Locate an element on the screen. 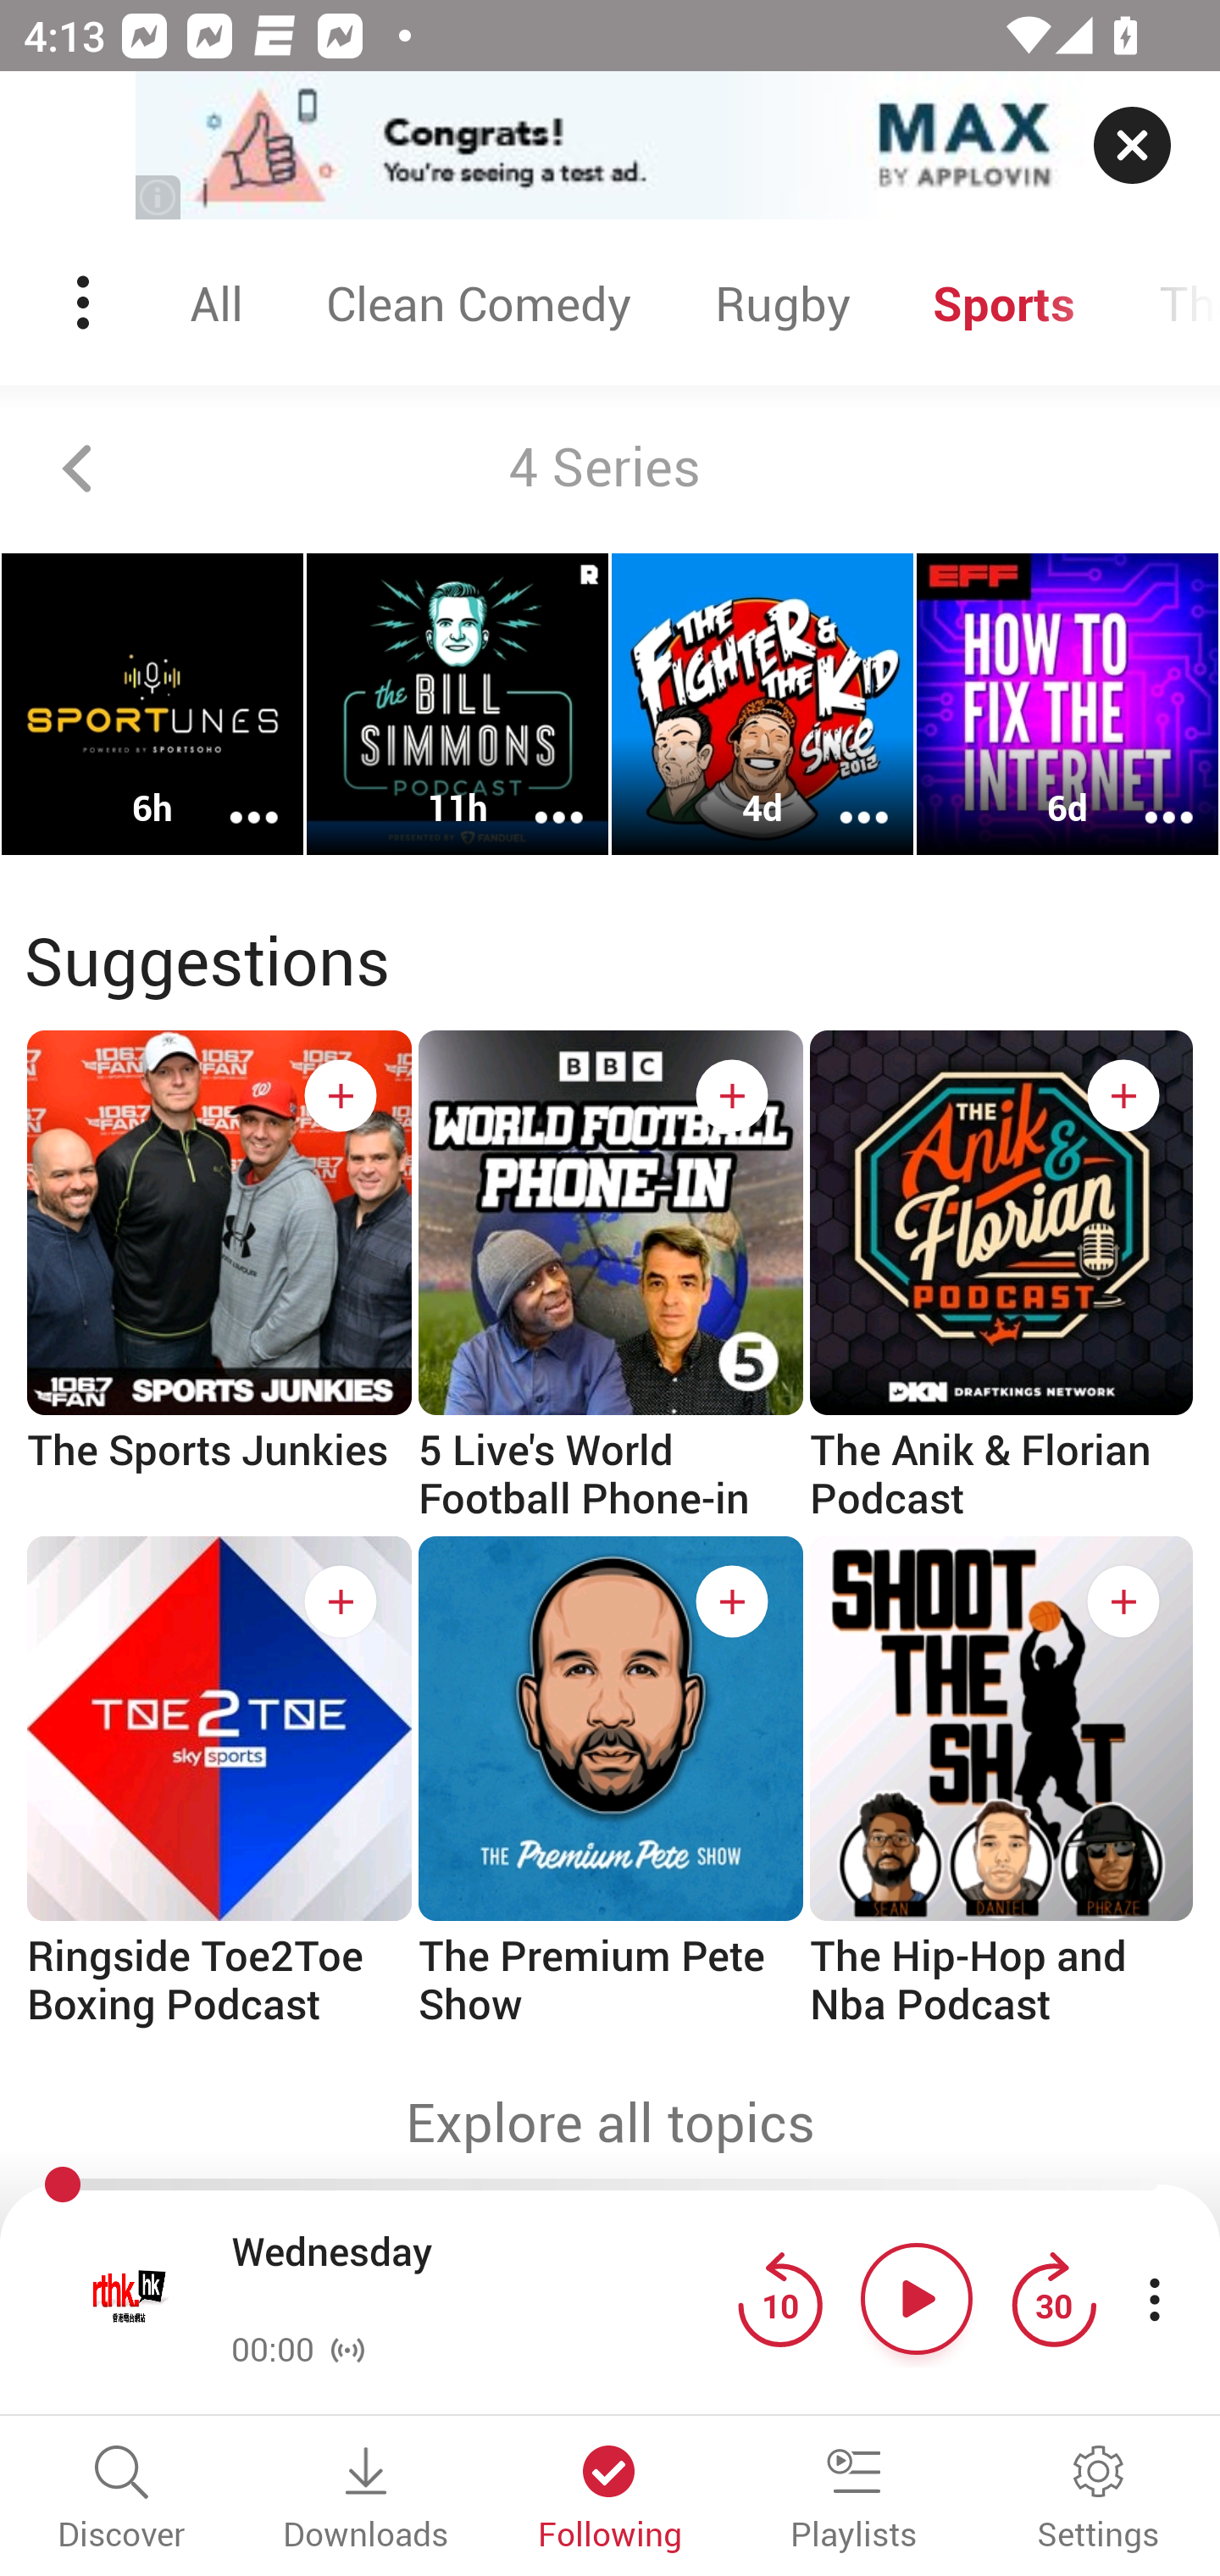 The width and height of the screenshot is (1220, 2576). Jump forward is located at coordinates (1053, 2298).